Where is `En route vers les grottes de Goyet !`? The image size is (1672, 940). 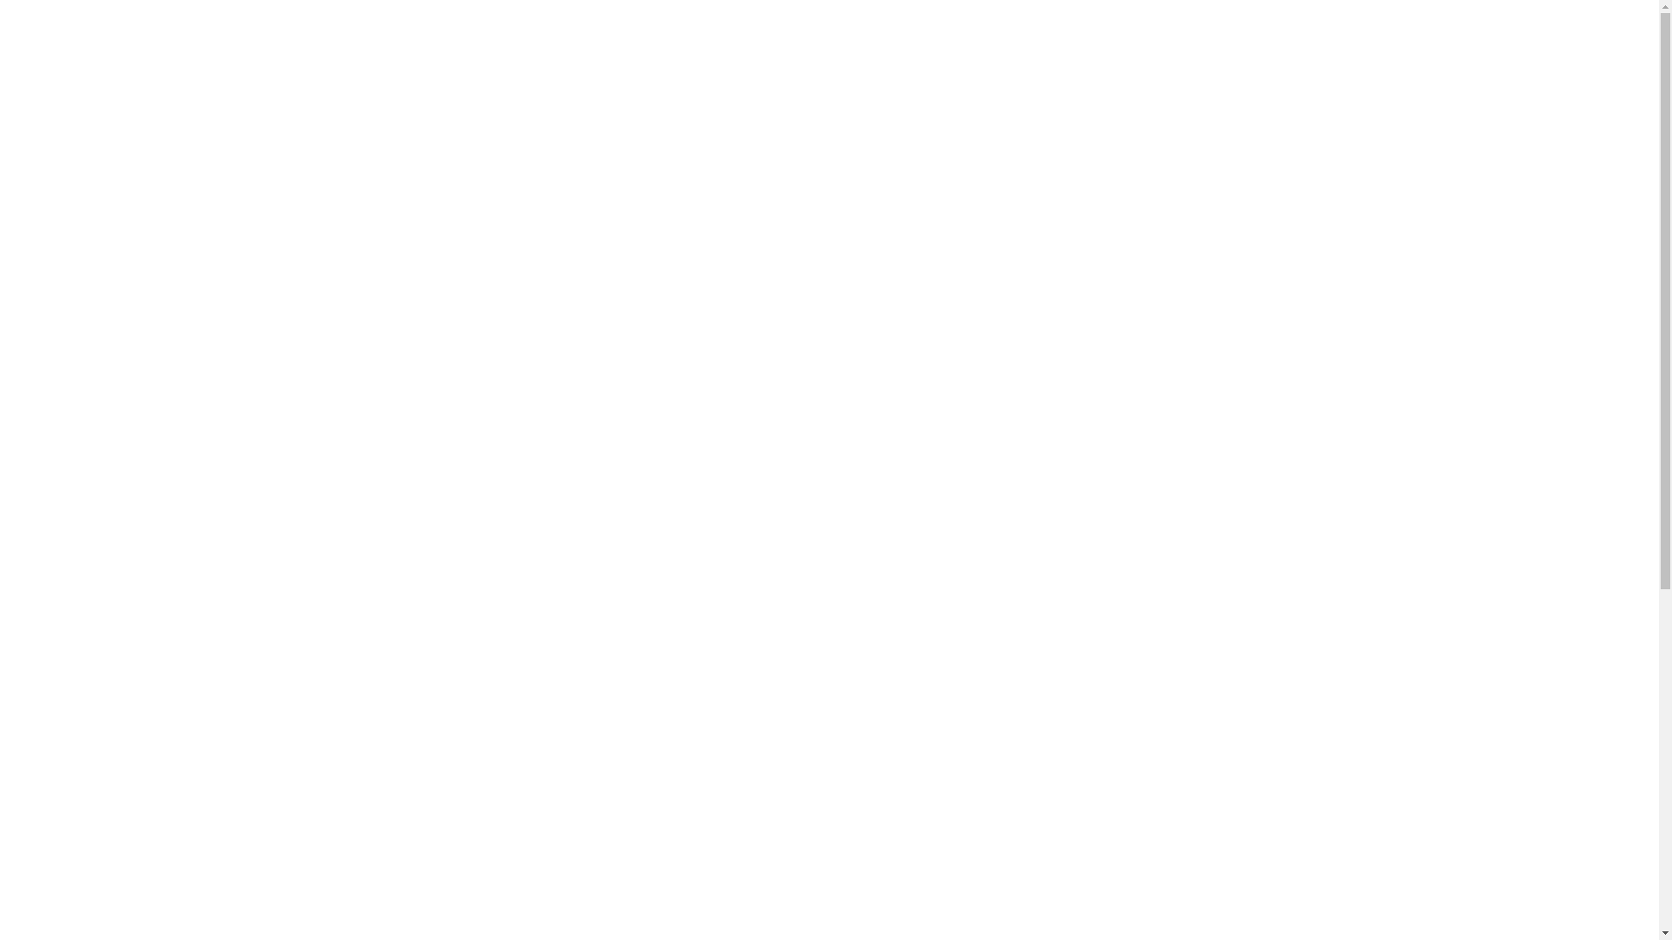 En route vers les grottes de Goyet ! is located at coordinates (1186, 414).